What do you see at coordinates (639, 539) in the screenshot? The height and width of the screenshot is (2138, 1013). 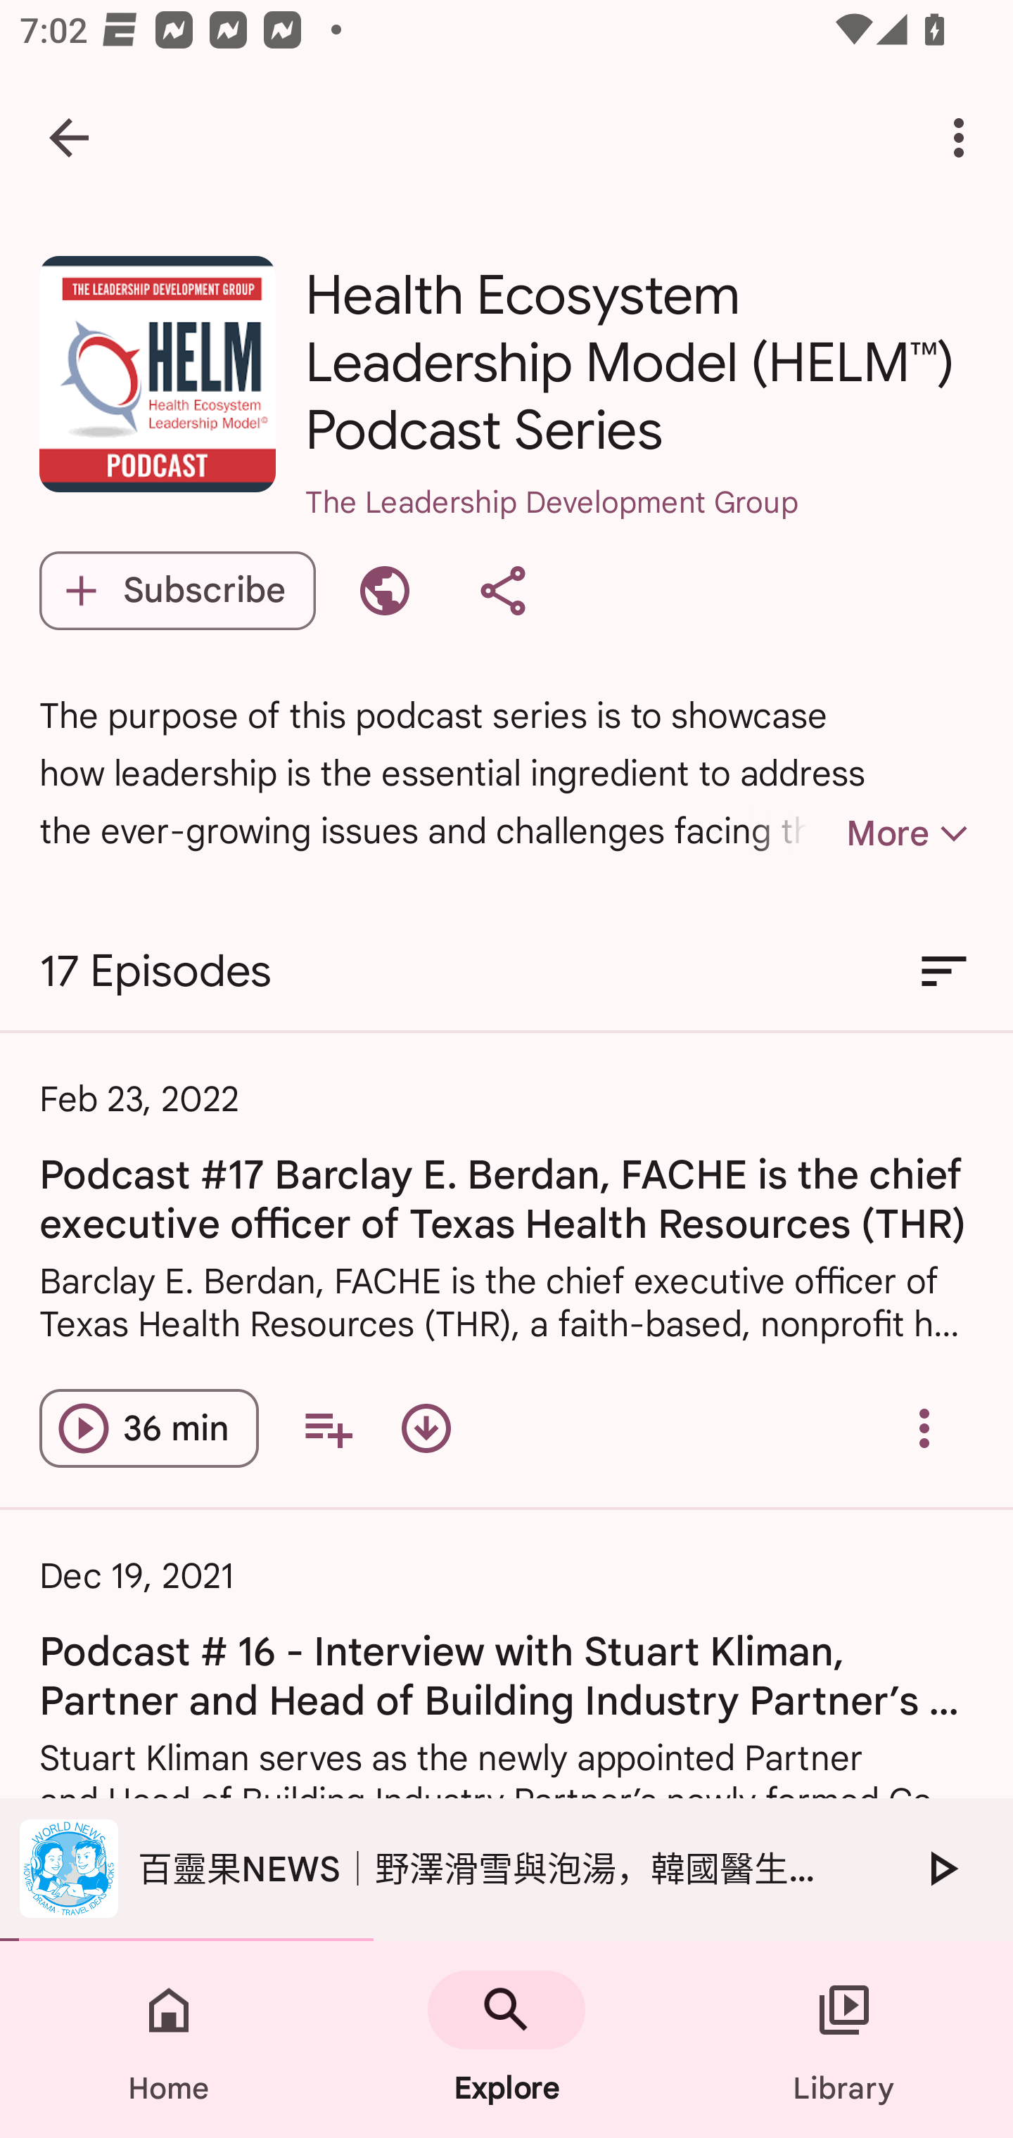 I see `The Leadership Development Group` at bounding box center [639, 539].